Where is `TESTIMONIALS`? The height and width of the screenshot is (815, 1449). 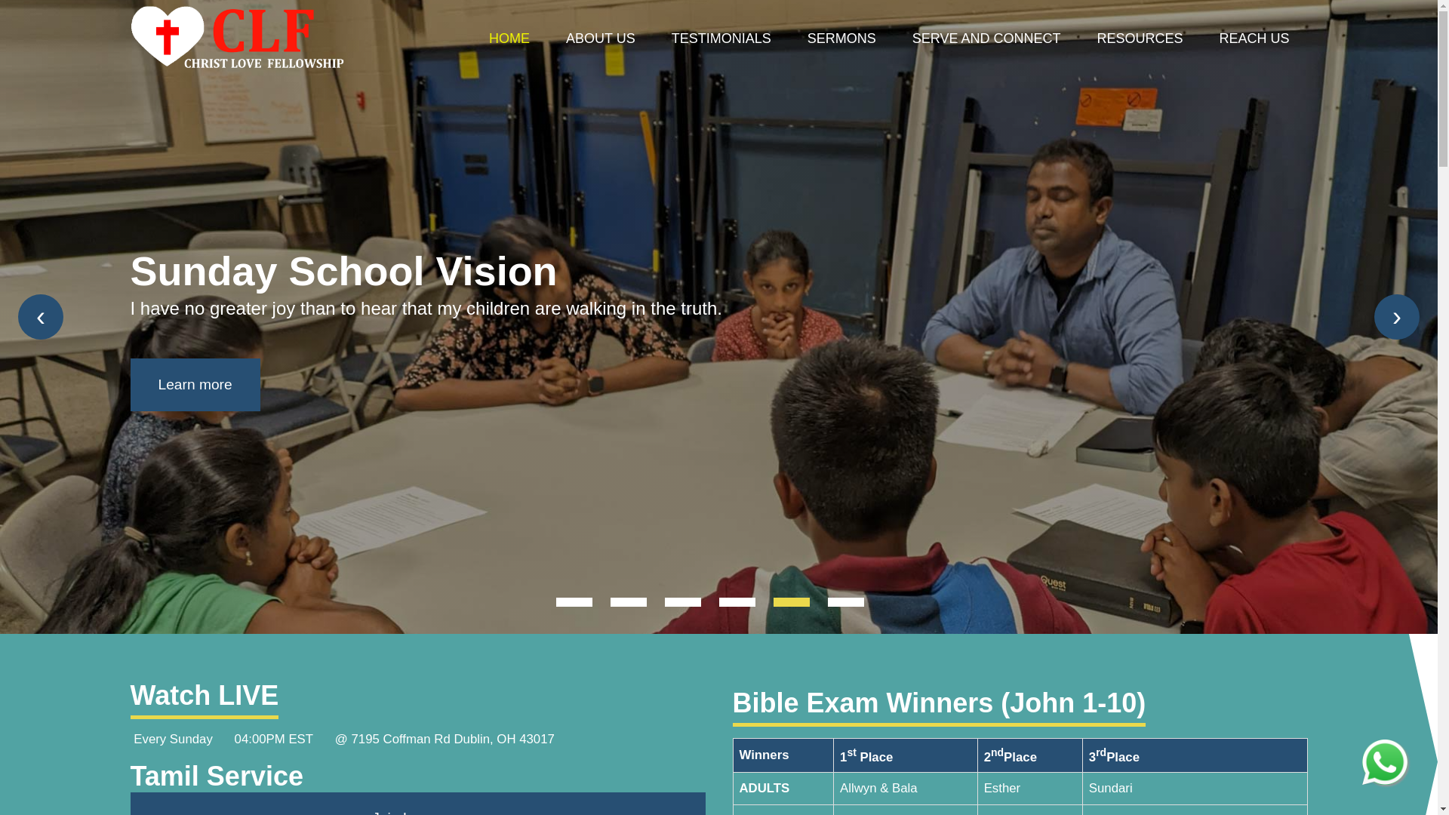
TESTIMONIALS is located at coordinates (721, 38).